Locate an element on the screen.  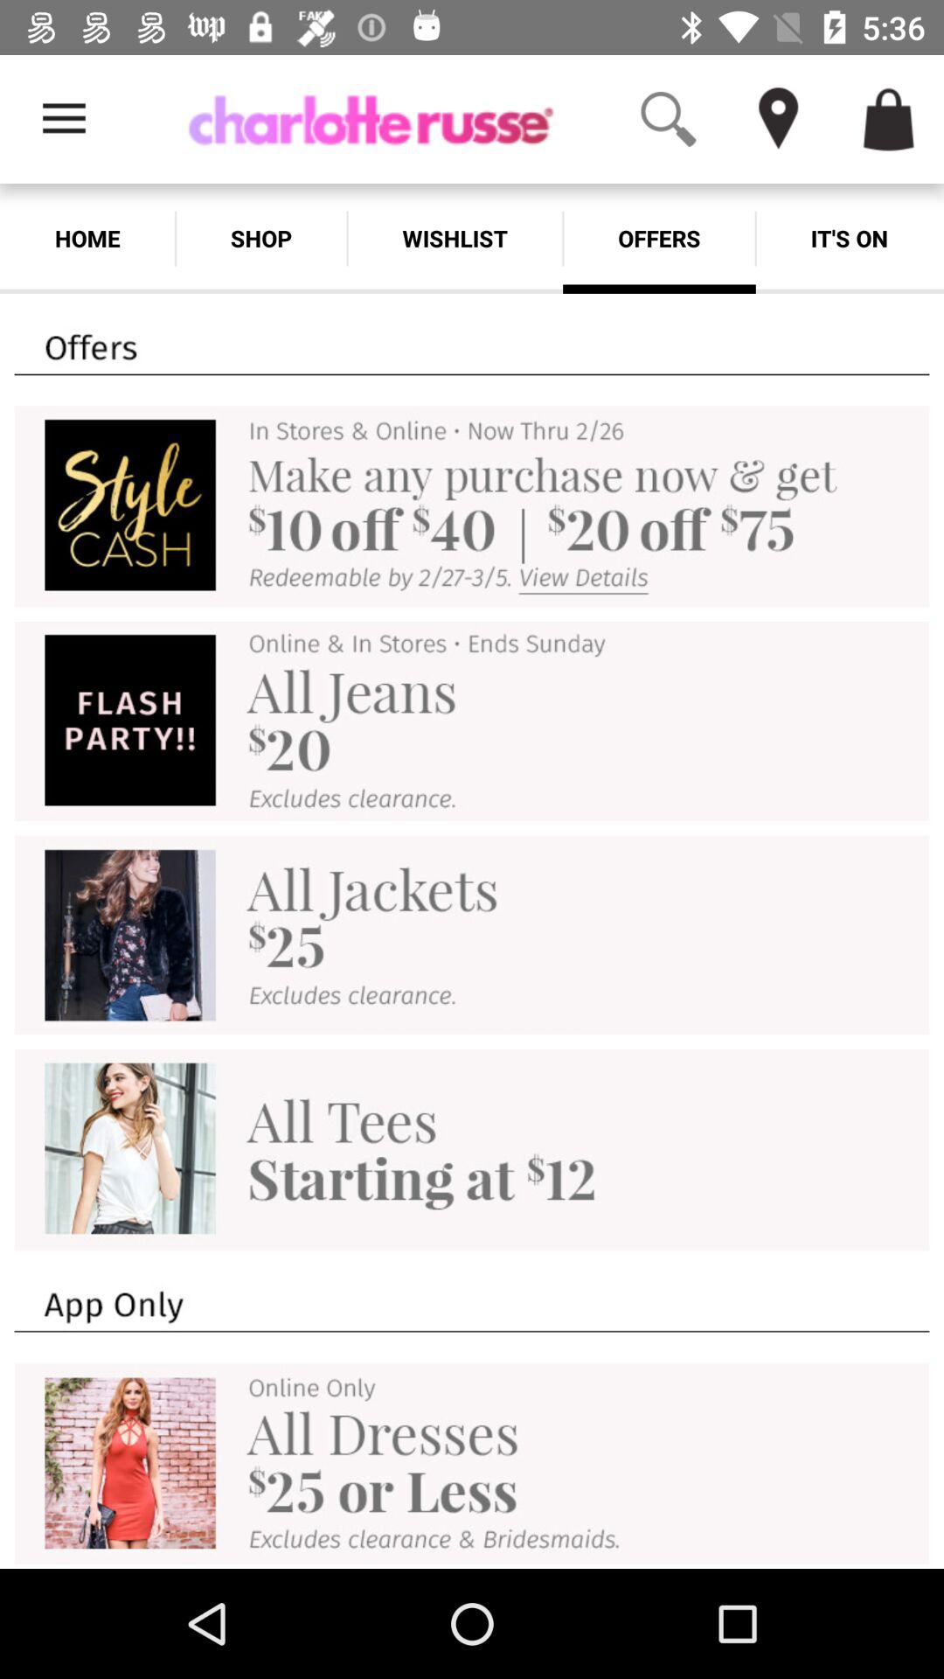
choose the wishlist icon is located at coordinates (455, 238).